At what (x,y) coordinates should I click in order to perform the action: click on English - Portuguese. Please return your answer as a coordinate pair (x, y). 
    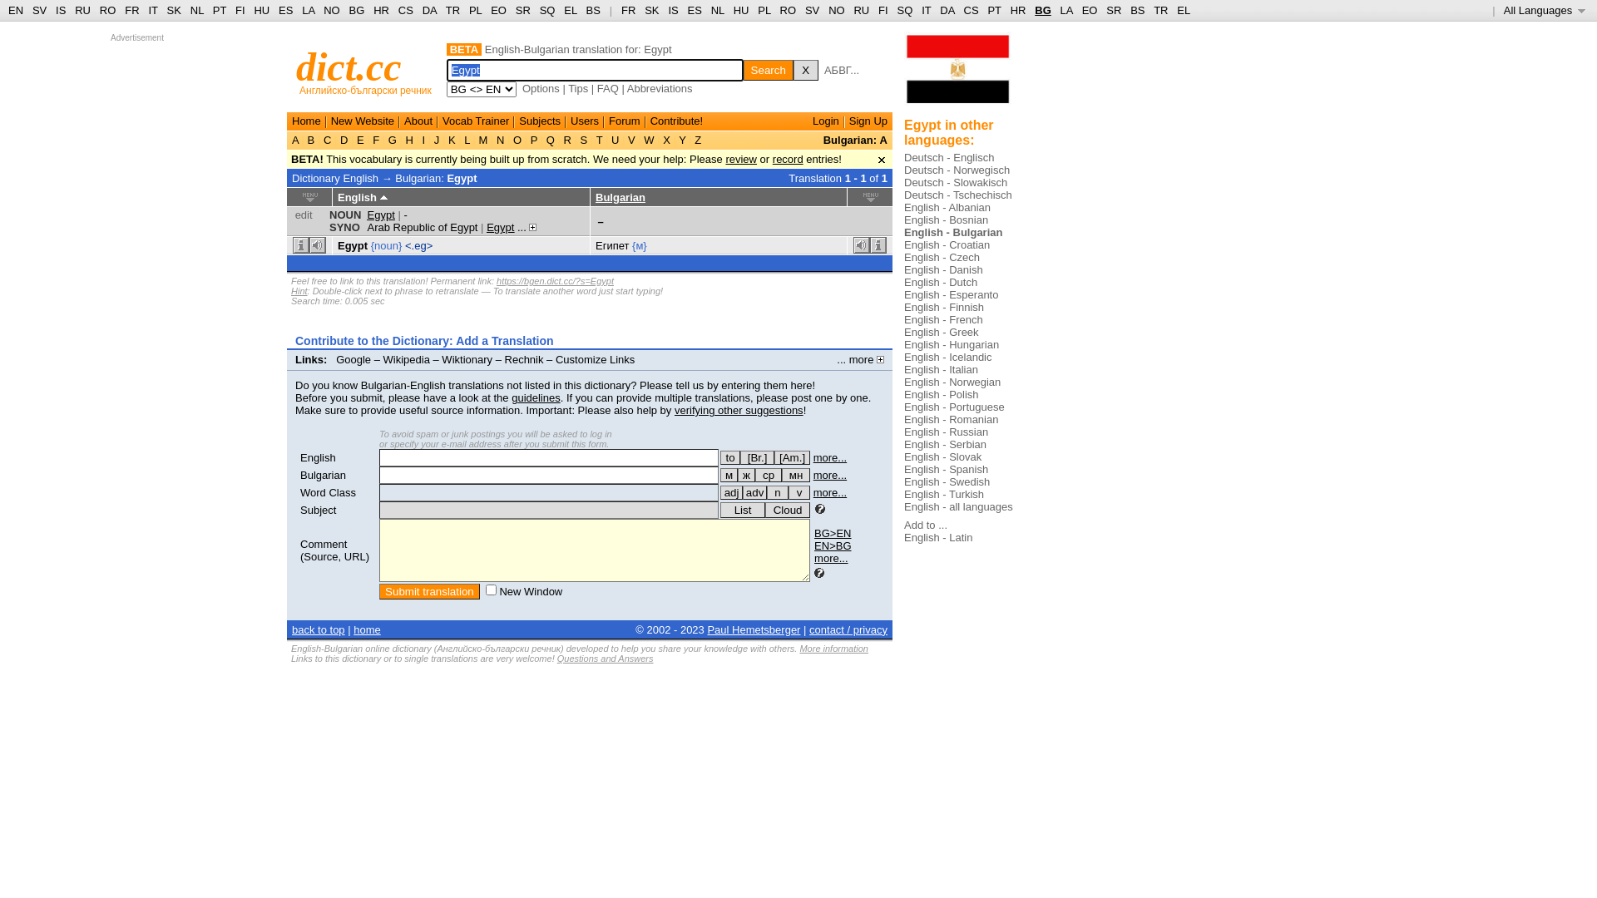
    Looking at the image, I should click on (955, 407).